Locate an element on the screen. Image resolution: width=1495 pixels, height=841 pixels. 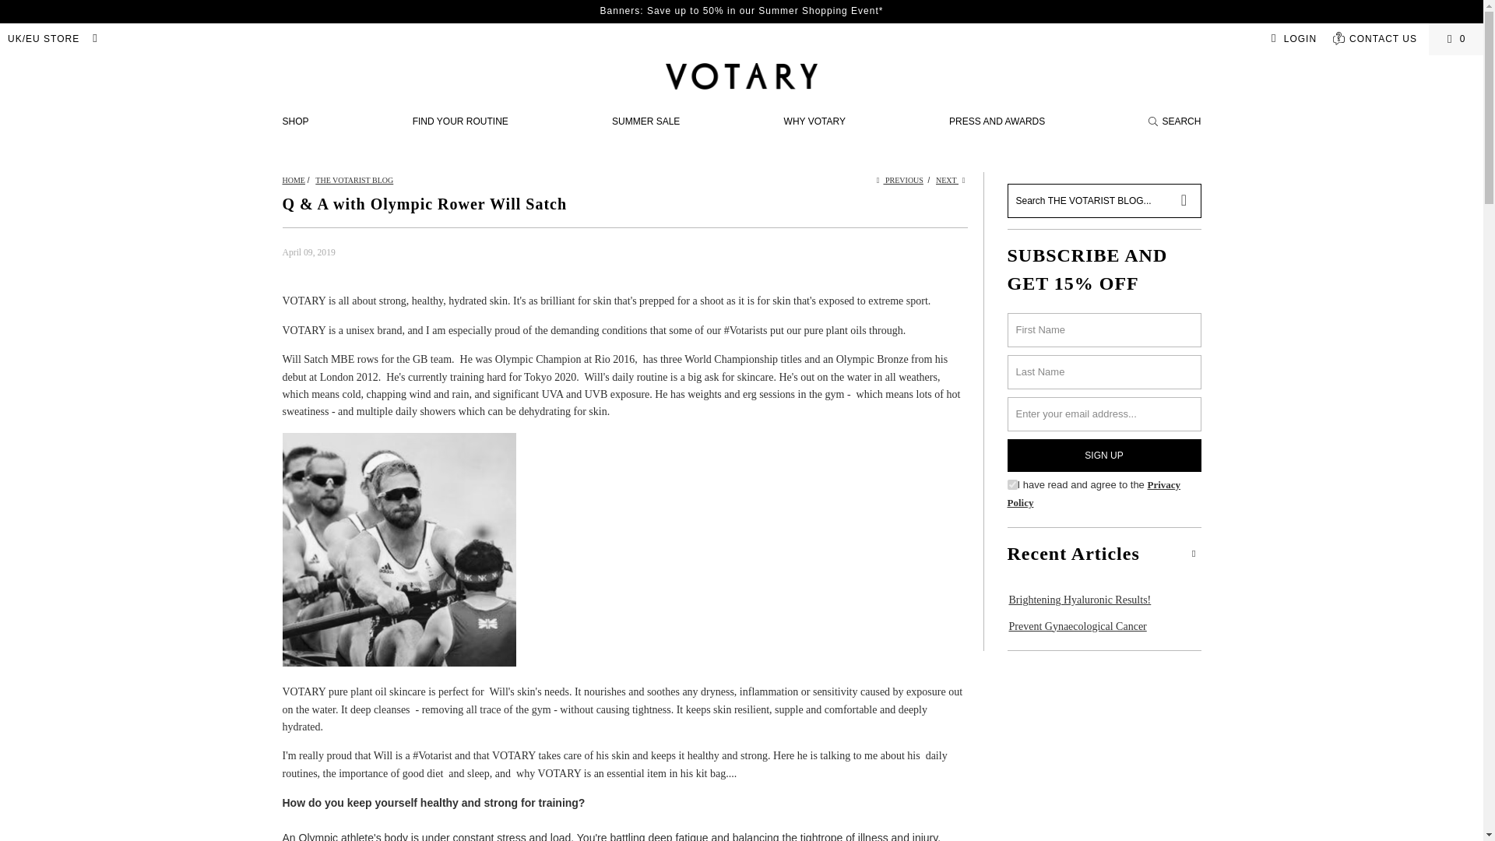
THE VOTARIST BLOG is located at coordinates (354, 179).